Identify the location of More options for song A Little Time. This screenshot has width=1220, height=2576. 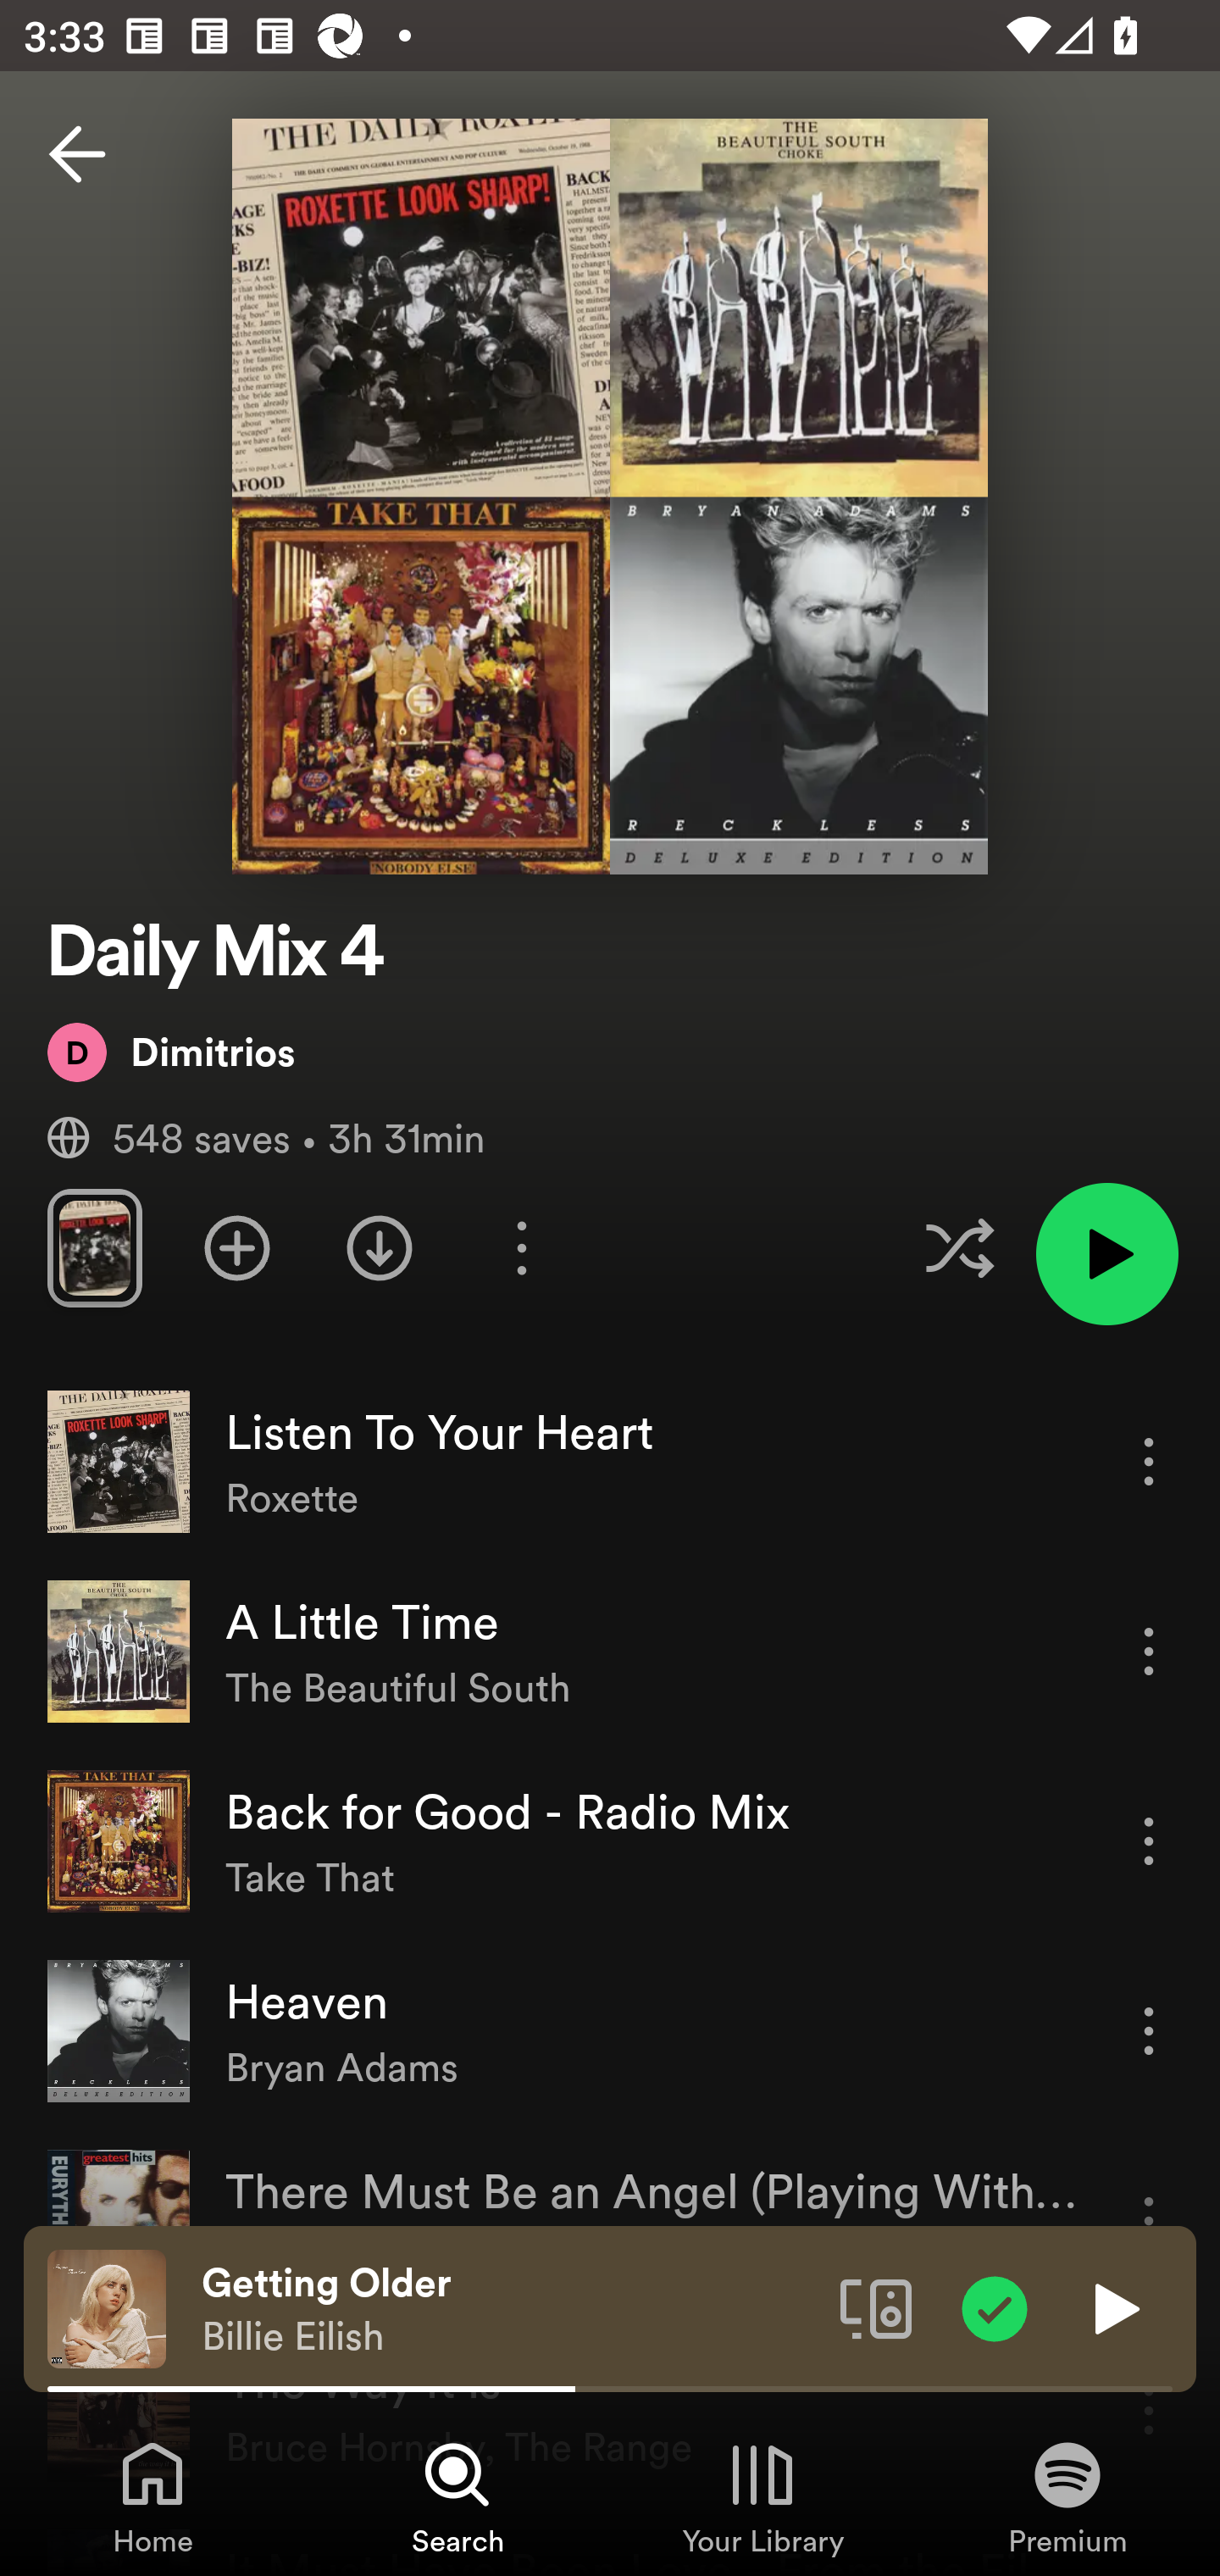
(1149, 1651).